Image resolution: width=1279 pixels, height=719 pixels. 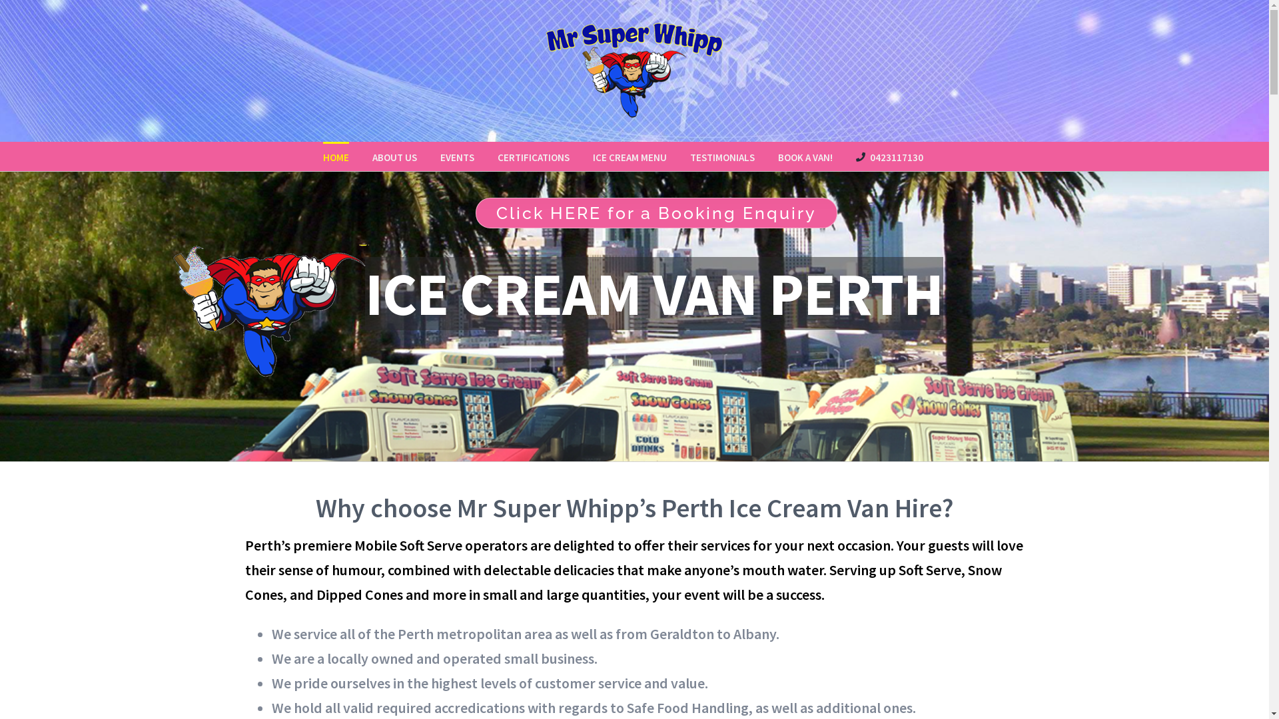 What do you see at coordinates (336, 156) in the screenshot?
I see `HOME` at bounding box center [336, 156].